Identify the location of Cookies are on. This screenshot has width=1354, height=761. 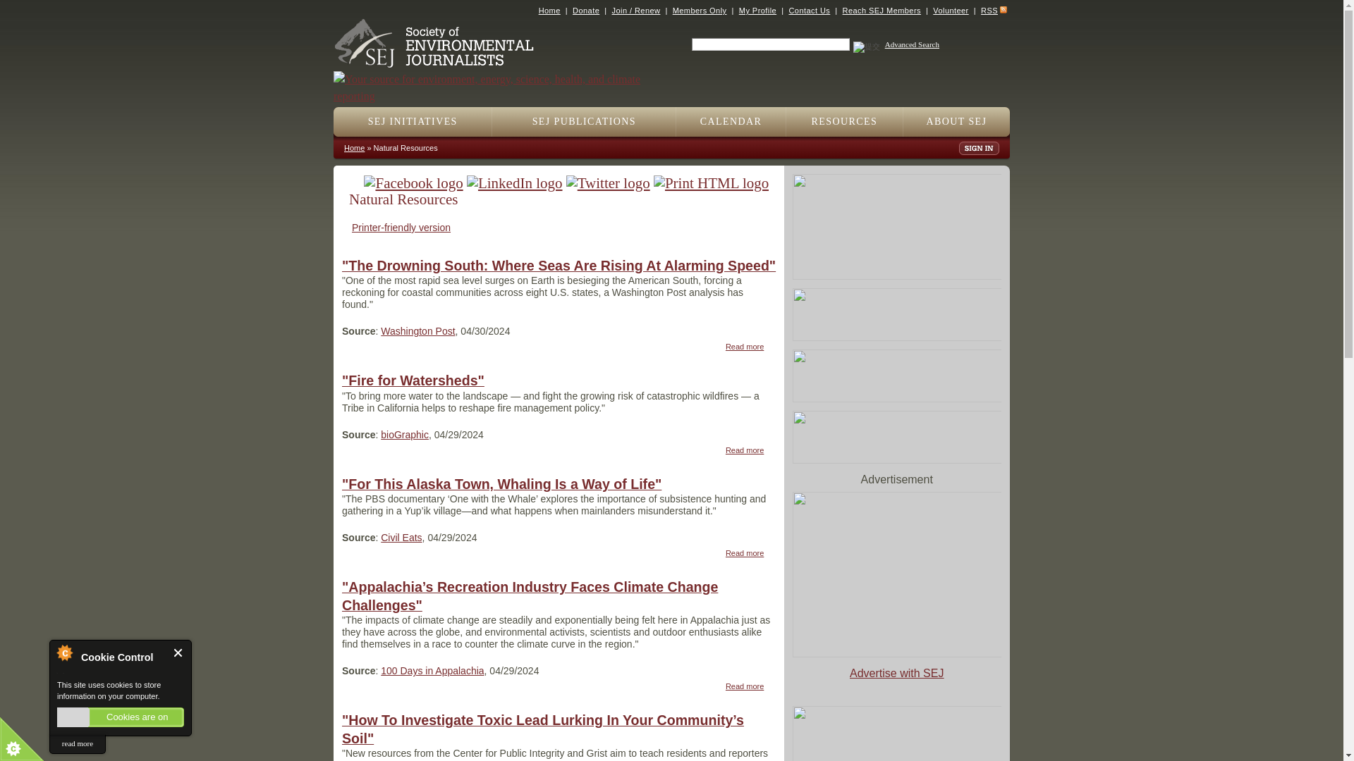
(120, 717).